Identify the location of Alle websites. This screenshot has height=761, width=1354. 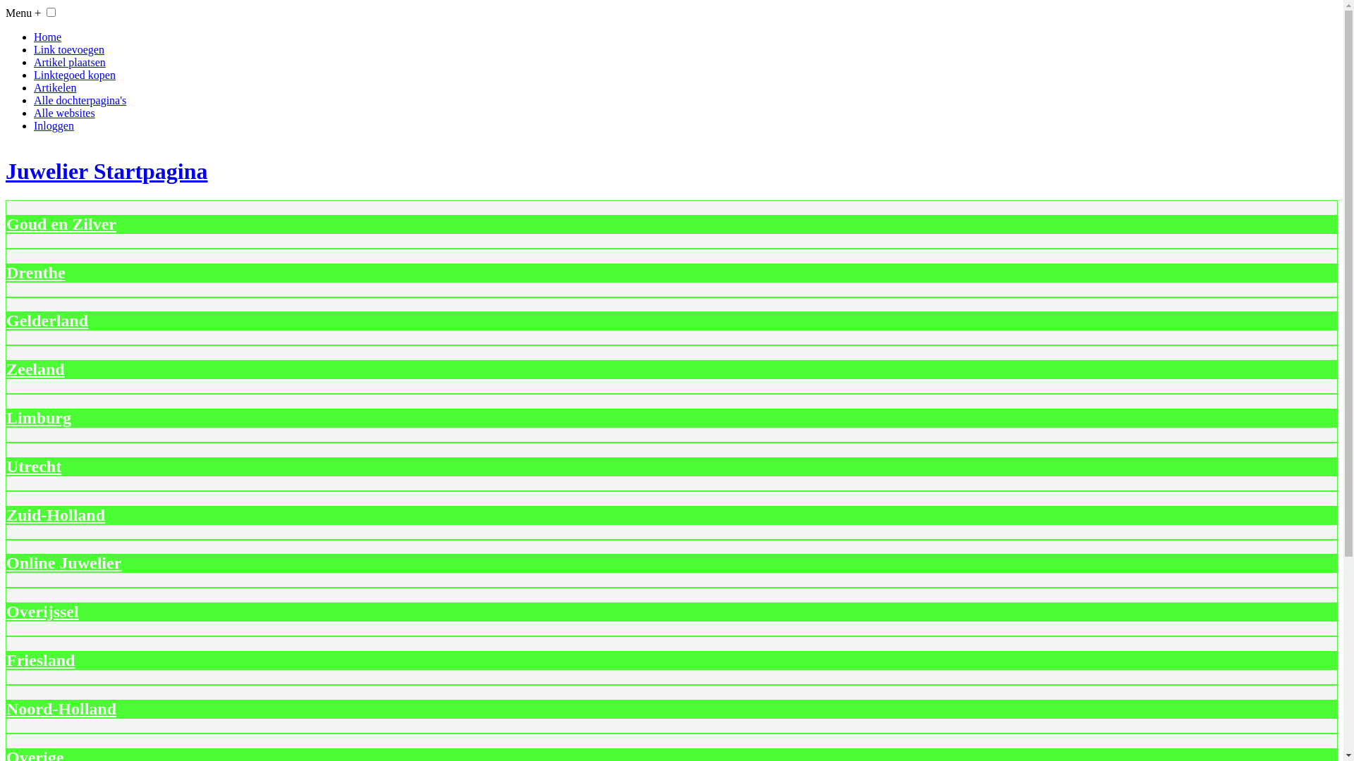
(65, 113).